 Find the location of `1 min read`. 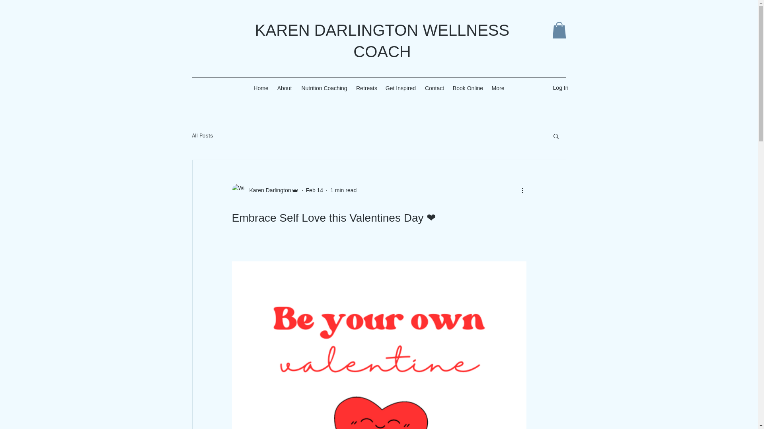

1 min read is located at coordinates (343, 190).